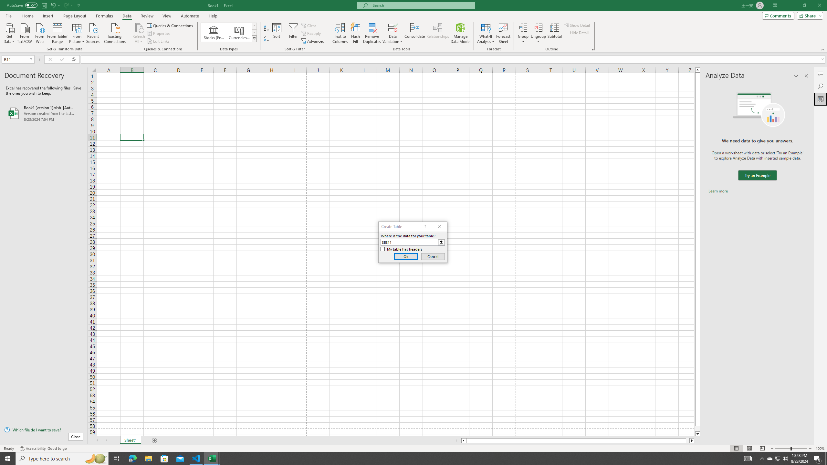 Image resolution: width=827 pixels, height=465 pixels. Describe the element at coordinates (139, 33) in the screenshot. I see `Refresh All` at that location.